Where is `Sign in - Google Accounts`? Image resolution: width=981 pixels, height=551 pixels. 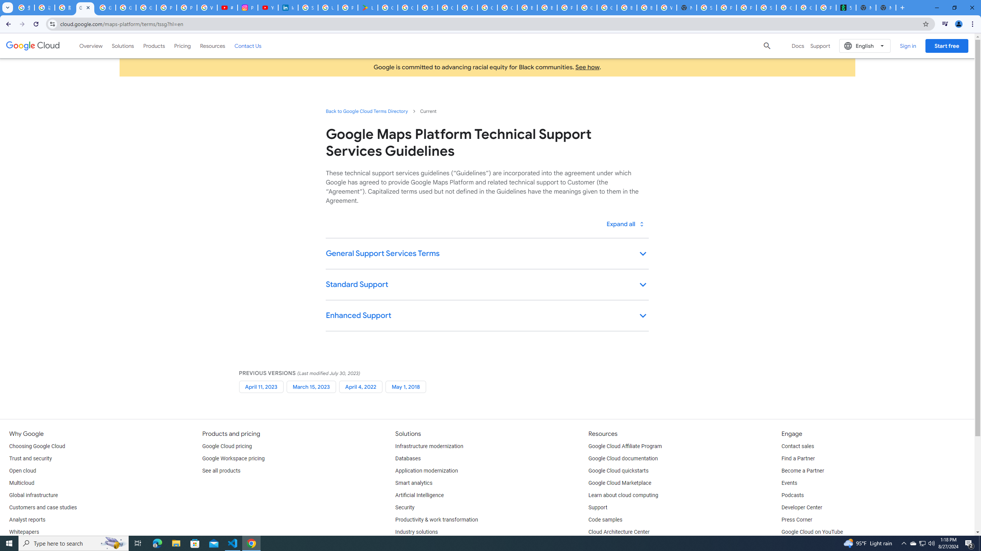
Sign in - Google Accounts is located at coordinates (707, 8).